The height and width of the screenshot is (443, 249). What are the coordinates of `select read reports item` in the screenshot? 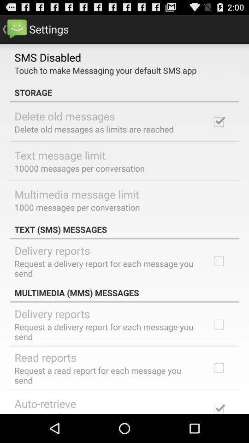 It's located at (45, 357).